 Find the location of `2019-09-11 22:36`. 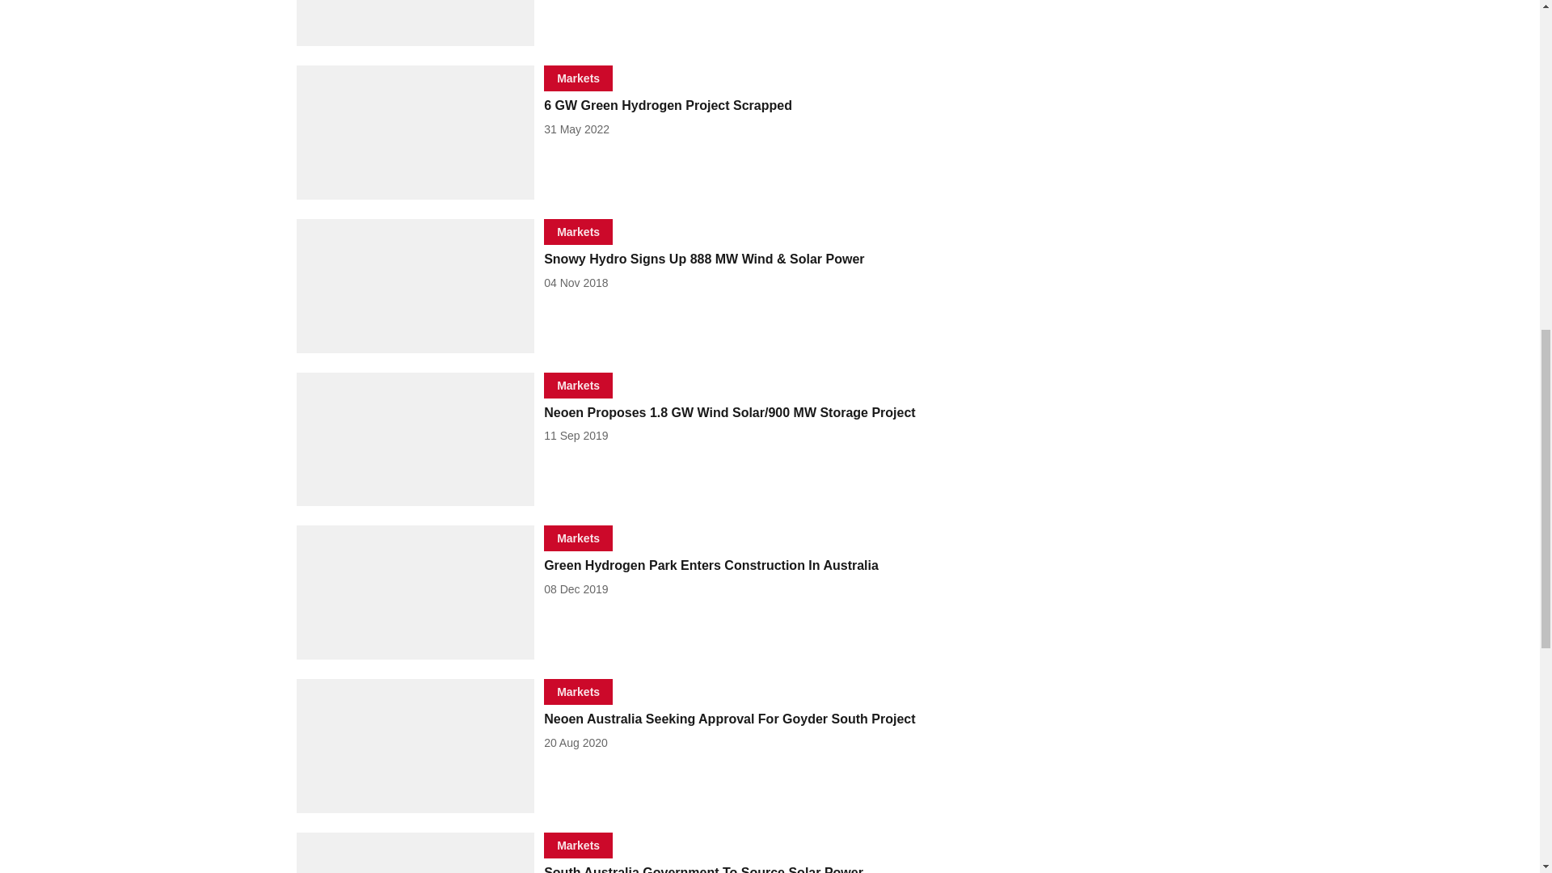

2019-09-11 22:36 is located at coordinates (576, 435).